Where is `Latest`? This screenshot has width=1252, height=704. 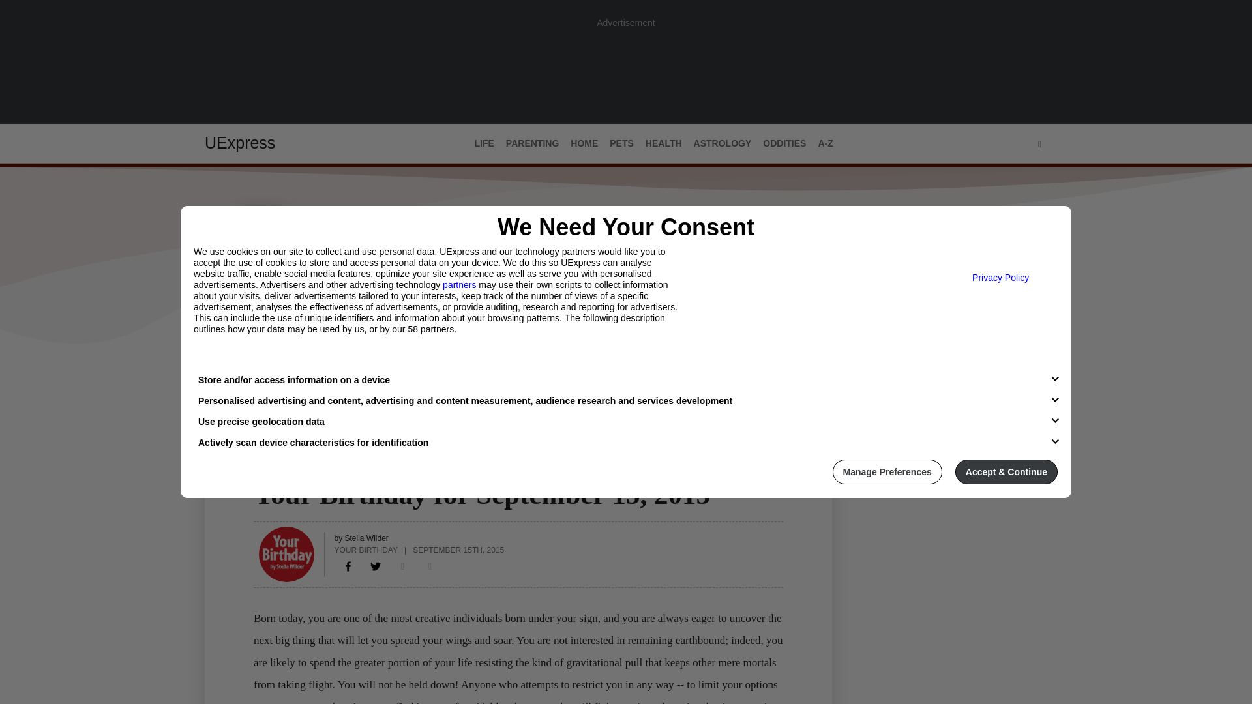 Latest is located at coordinates (220, 370).